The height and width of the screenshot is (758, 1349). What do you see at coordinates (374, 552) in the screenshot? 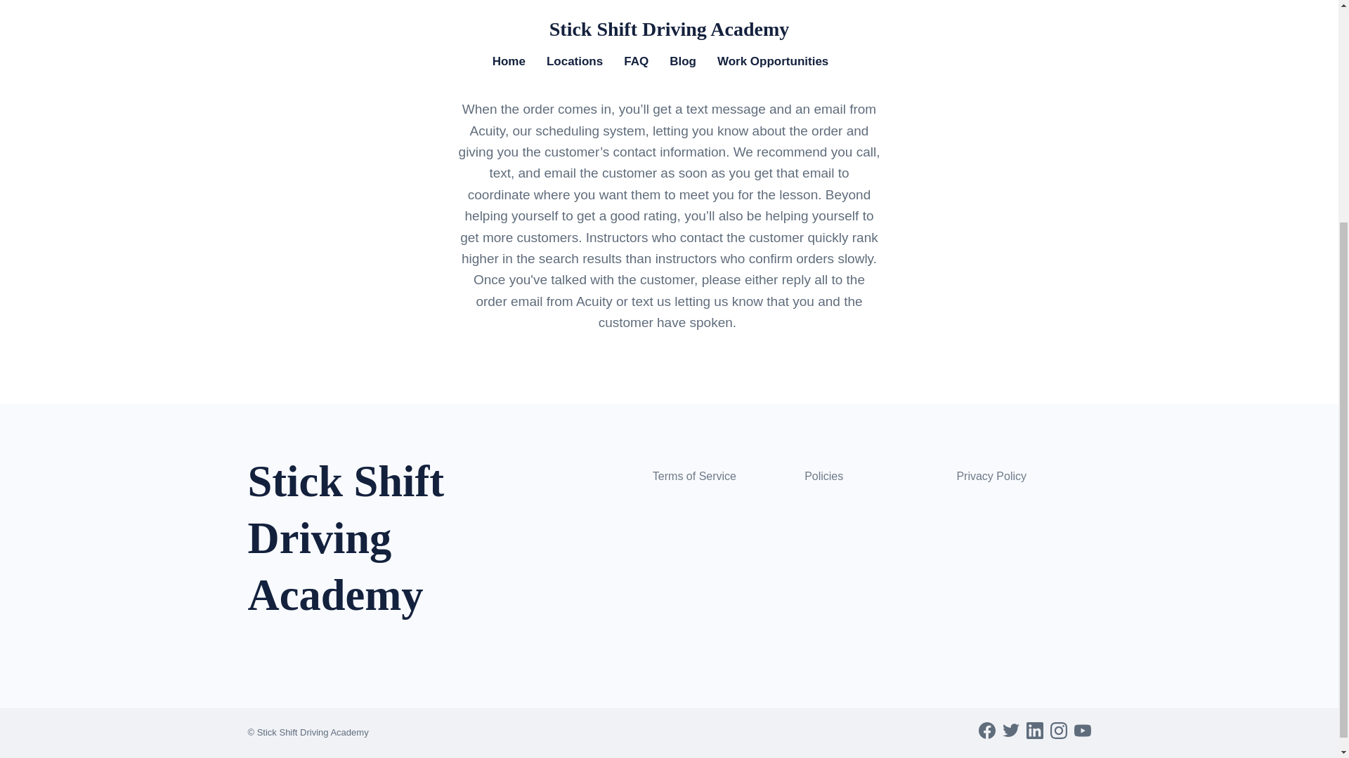
I see `Stick Shift Driving Academy` at bounding box center [374, 552].